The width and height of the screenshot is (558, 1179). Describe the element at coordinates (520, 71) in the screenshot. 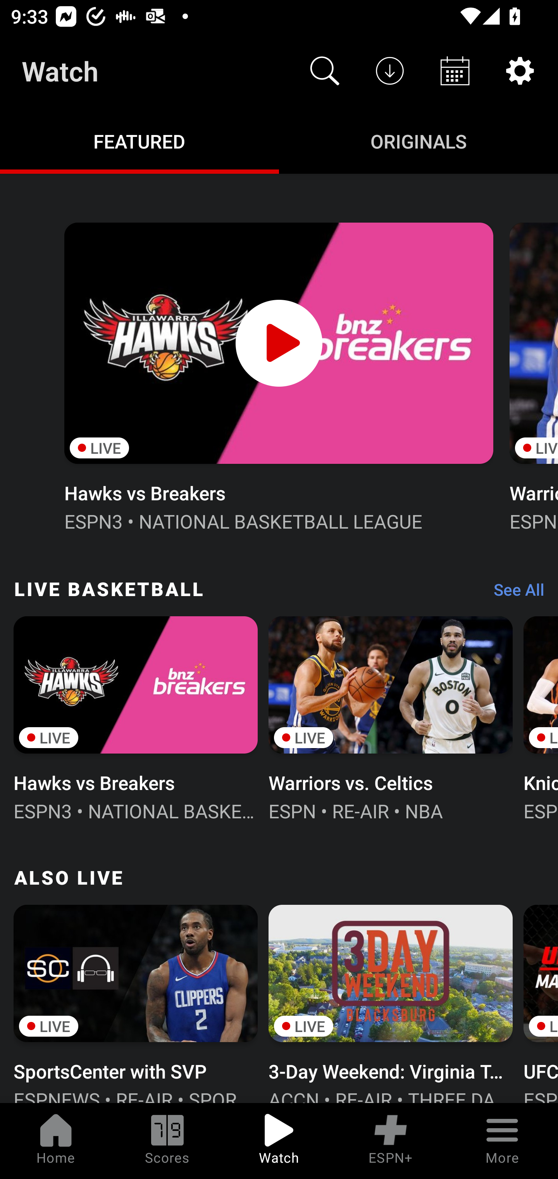

I see `Settings` at that location.